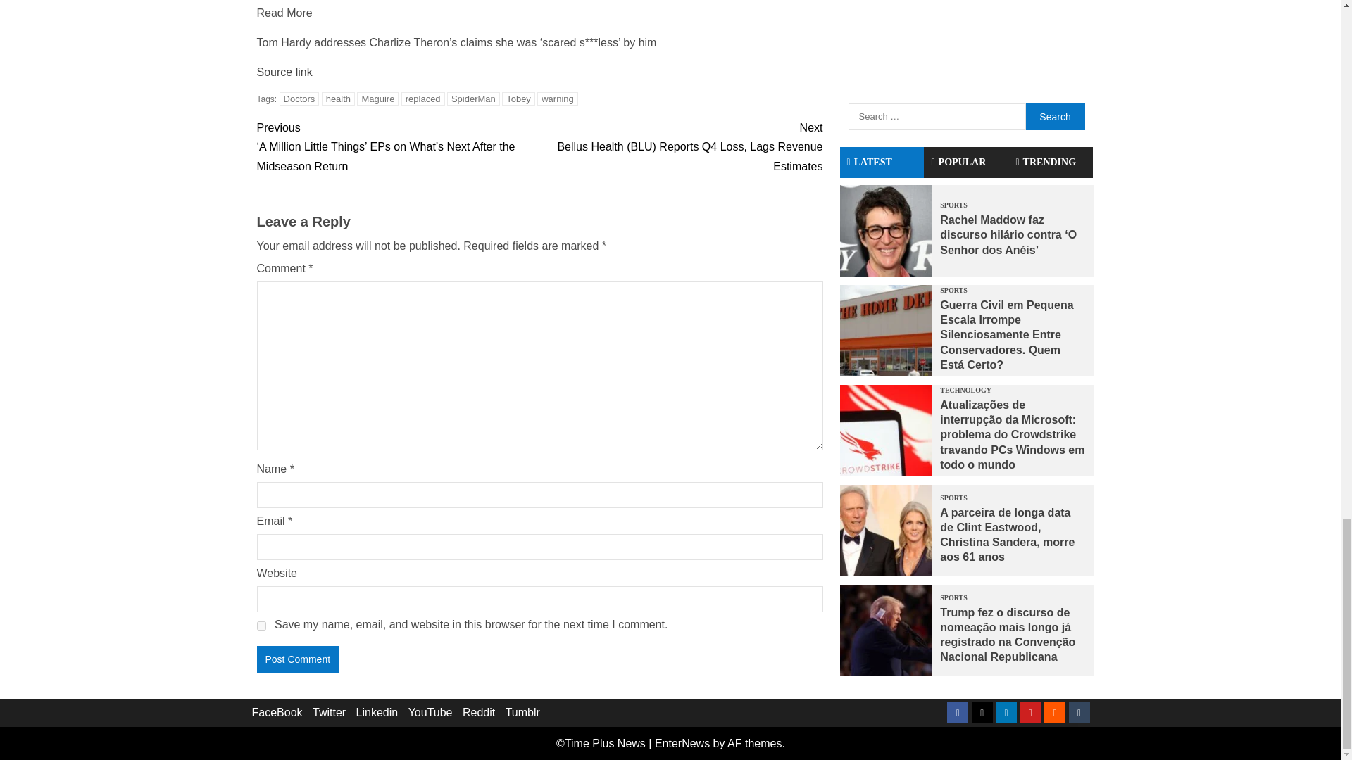  Describe the element at coordinates (338, 99) in the screenshot. I see `health` at that location.